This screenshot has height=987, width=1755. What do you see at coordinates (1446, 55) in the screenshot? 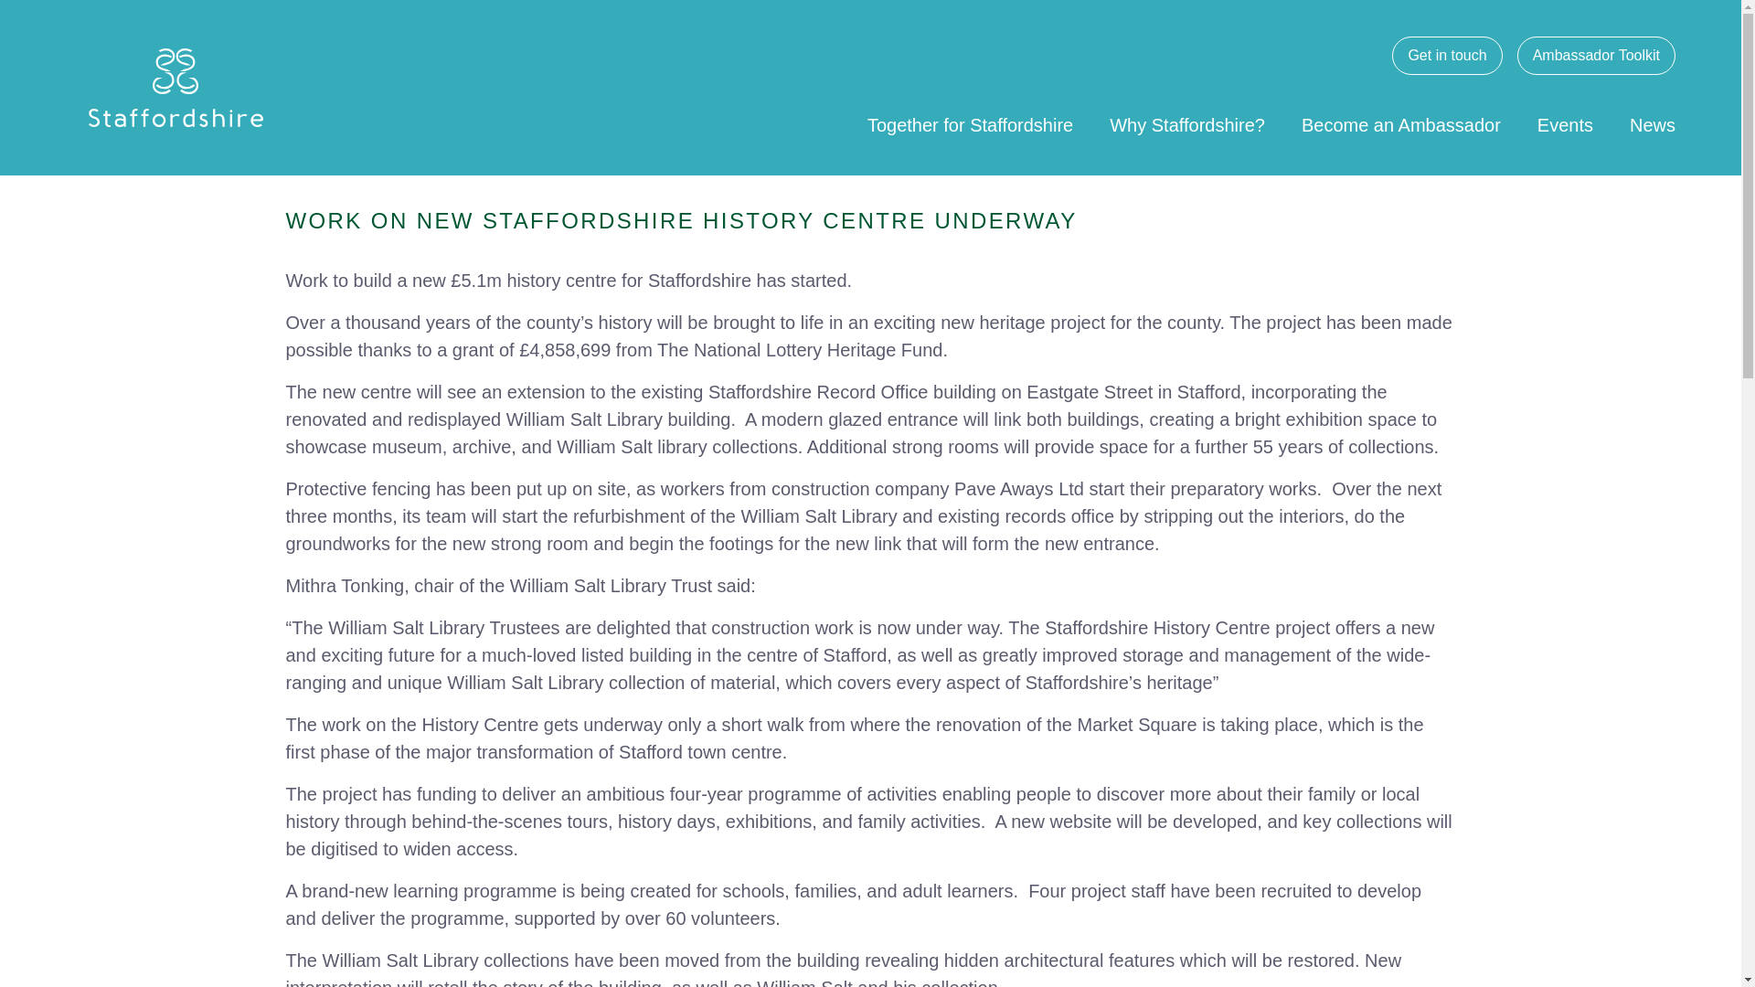
I see `Get in touch` at bounding box center [1446, 55].